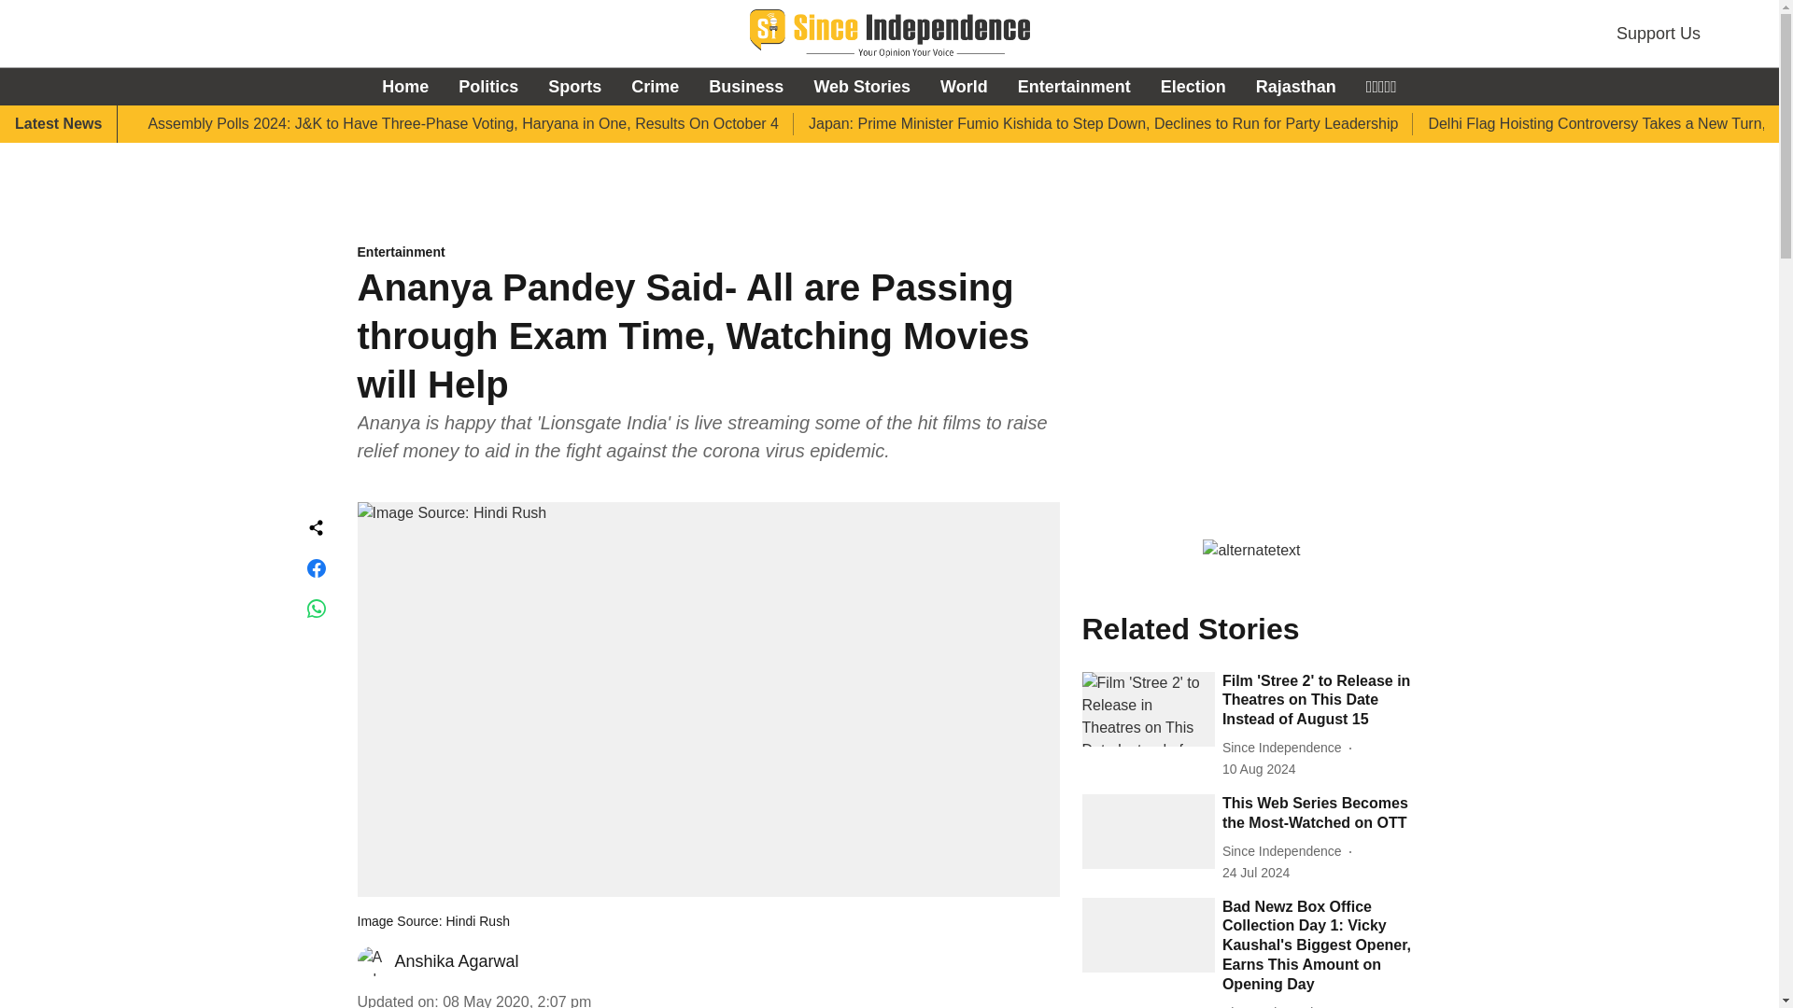 The image size is (1793, 1008). I want to click on Rajasthan, so click(1296, 86).